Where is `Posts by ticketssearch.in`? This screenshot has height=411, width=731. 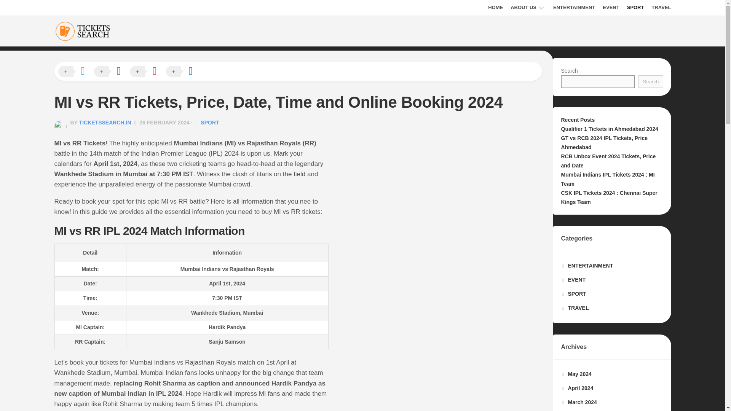
Posts by ticketssearch.in is located at coordinates (105, 123).